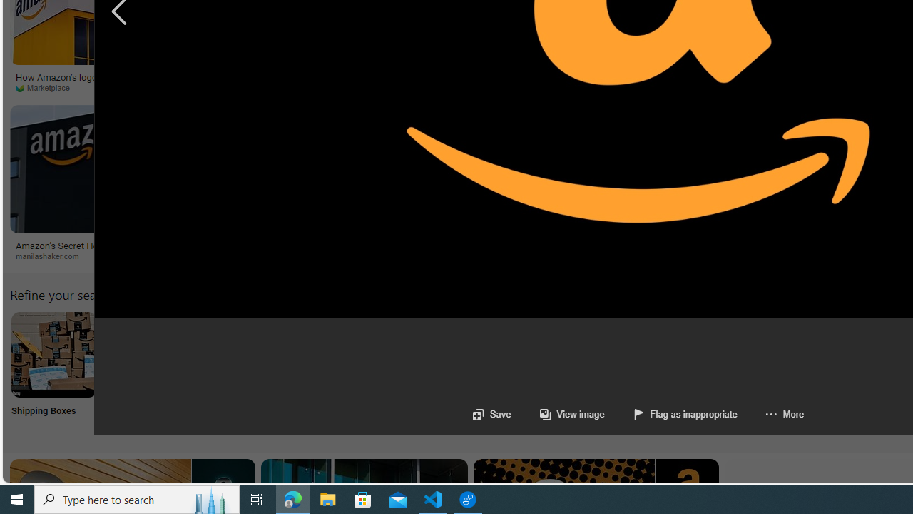  I want to click on vecteezy.com, so click(725, 88).